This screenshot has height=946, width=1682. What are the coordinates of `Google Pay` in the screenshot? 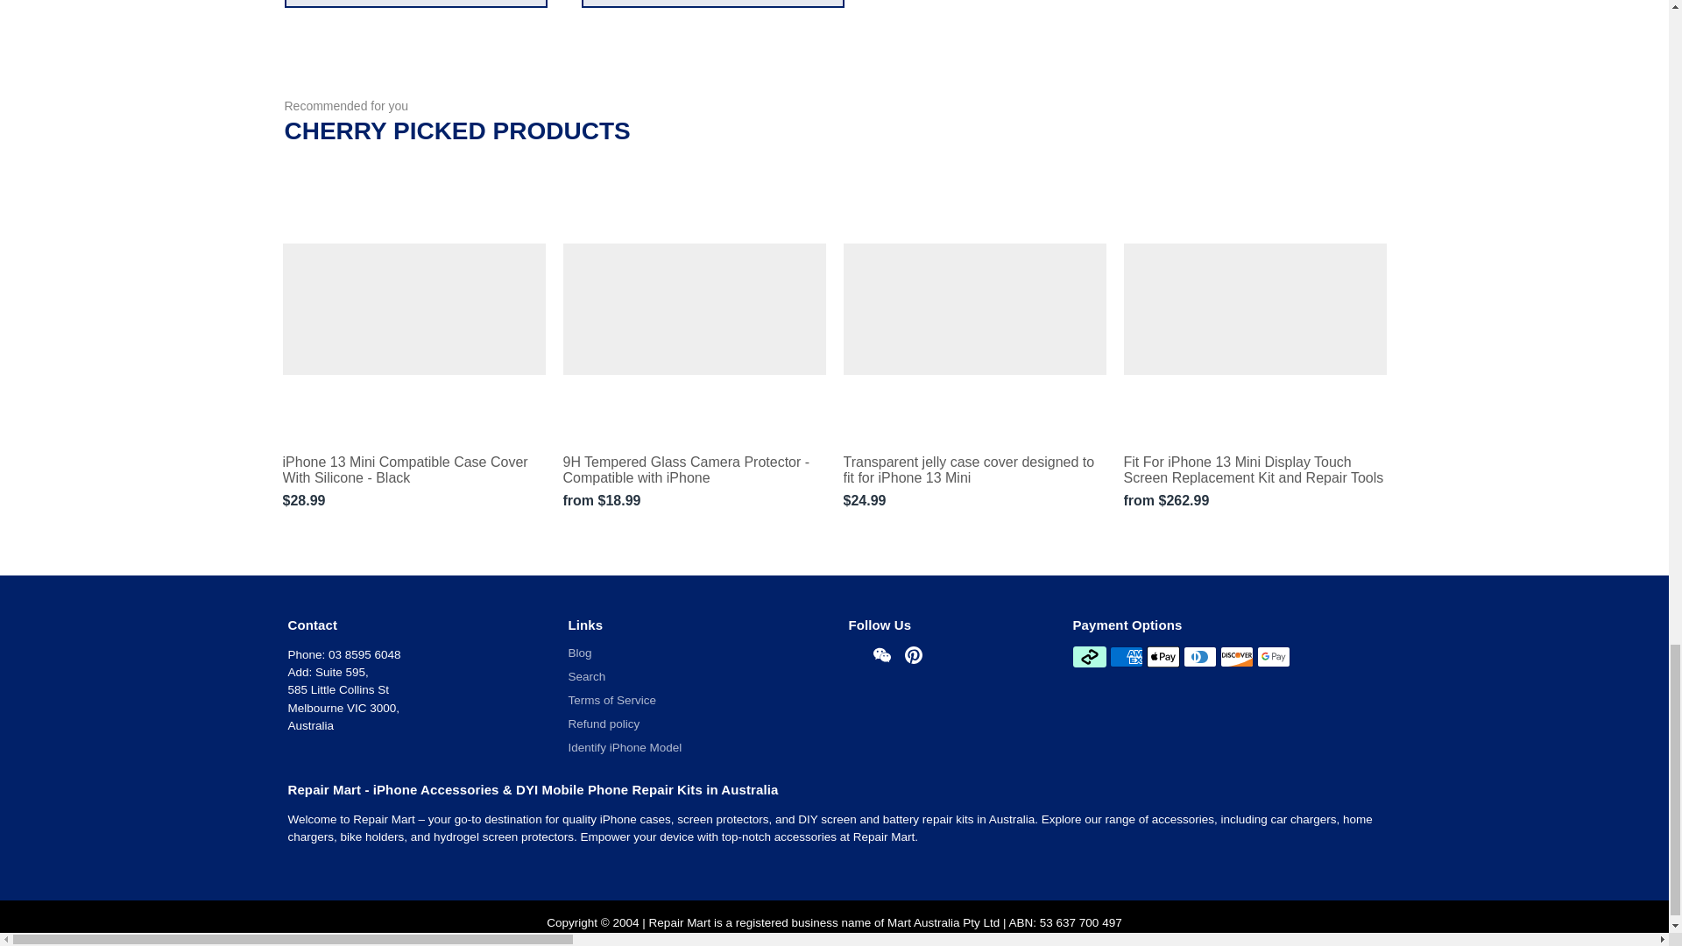 It's located at (1273, 657).